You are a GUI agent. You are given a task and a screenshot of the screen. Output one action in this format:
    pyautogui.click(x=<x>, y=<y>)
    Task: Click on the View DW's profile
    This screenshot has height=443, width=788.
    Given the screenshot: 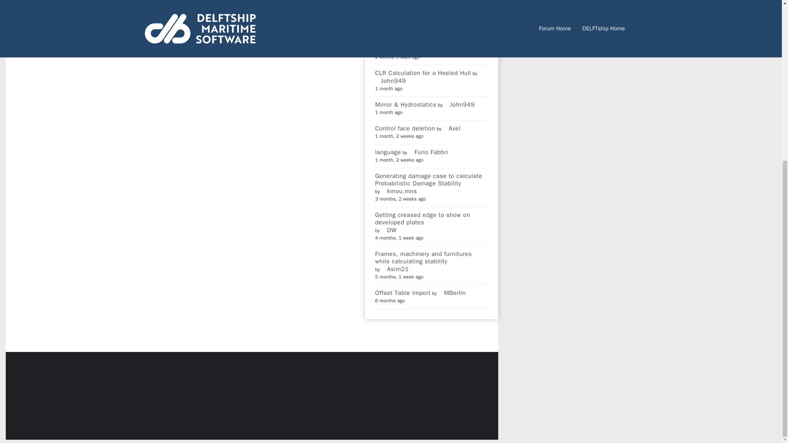 What is the action you would take?
    pyautogui.click(x=389, y=230)
    